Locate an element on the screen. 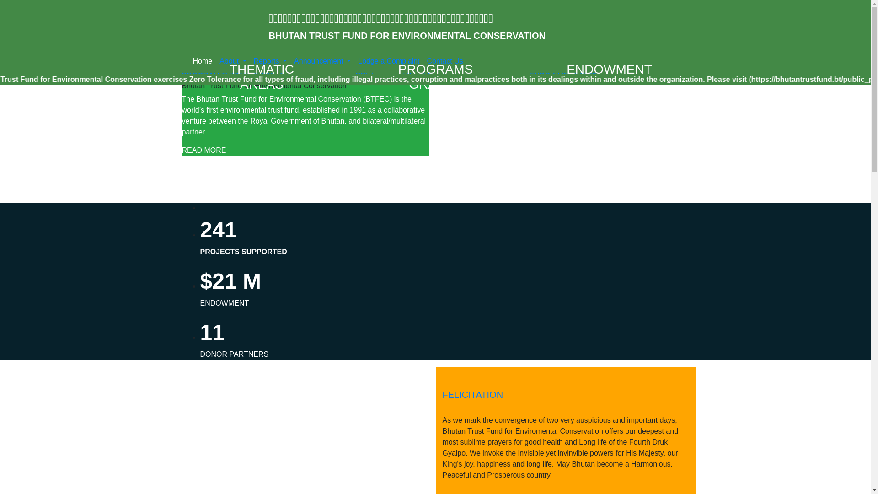 This screenshot has height=494, width=878. READ MORE is located at coordinates (204, 150).